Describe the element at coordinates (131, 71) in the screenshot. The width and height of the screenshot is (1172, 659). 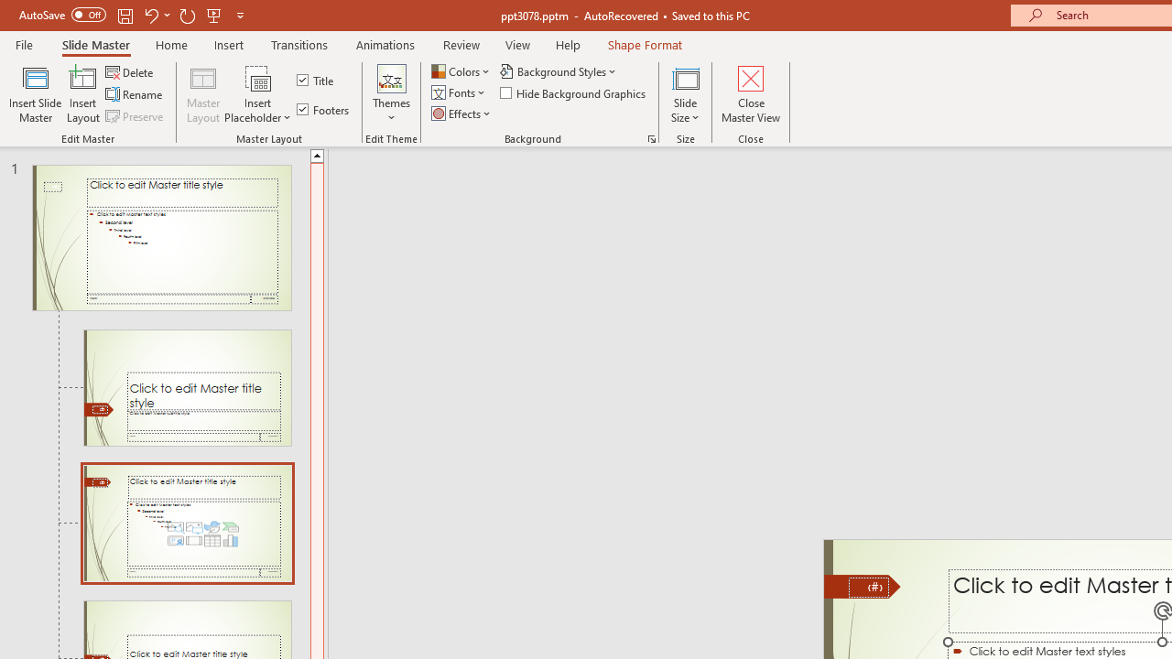
I see `Delete` at that location.